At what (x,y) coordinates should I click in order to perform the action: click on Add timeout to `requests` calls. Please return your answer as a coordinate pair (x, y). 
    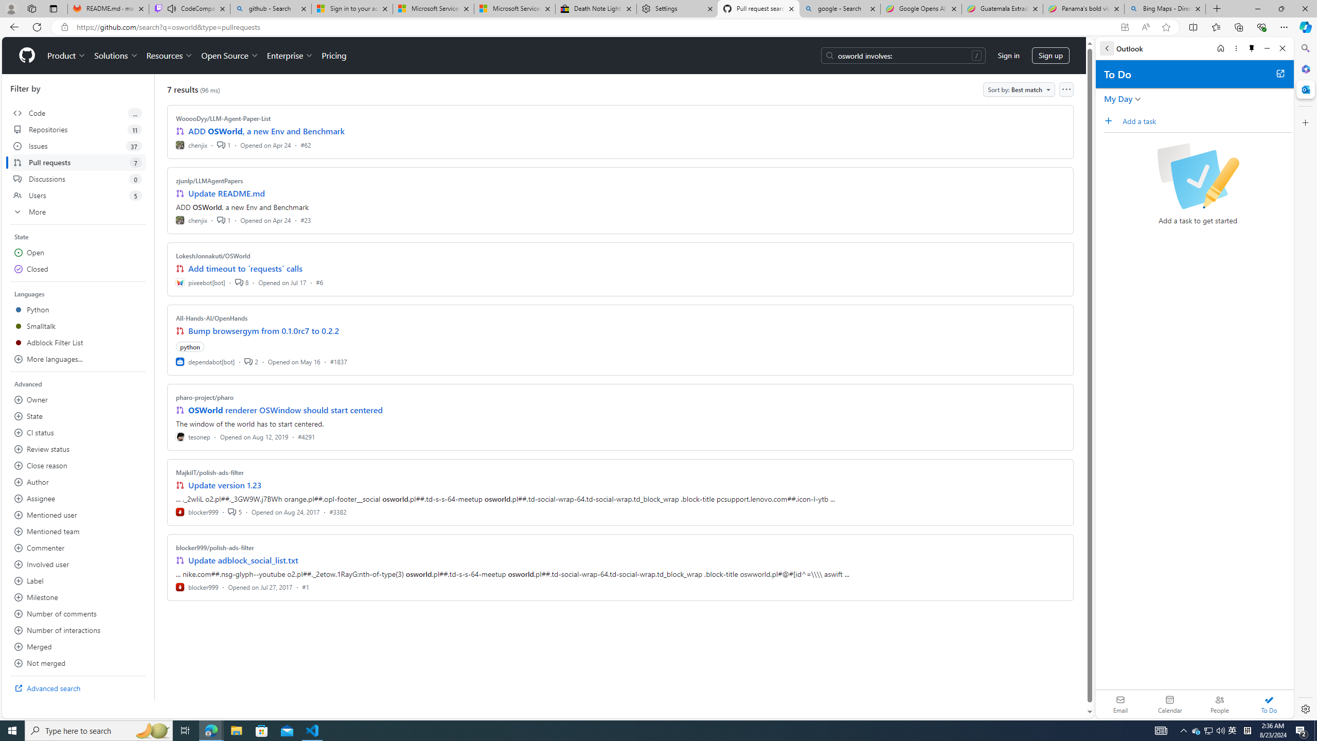
    Looking at the image, I should click on (245, 269).